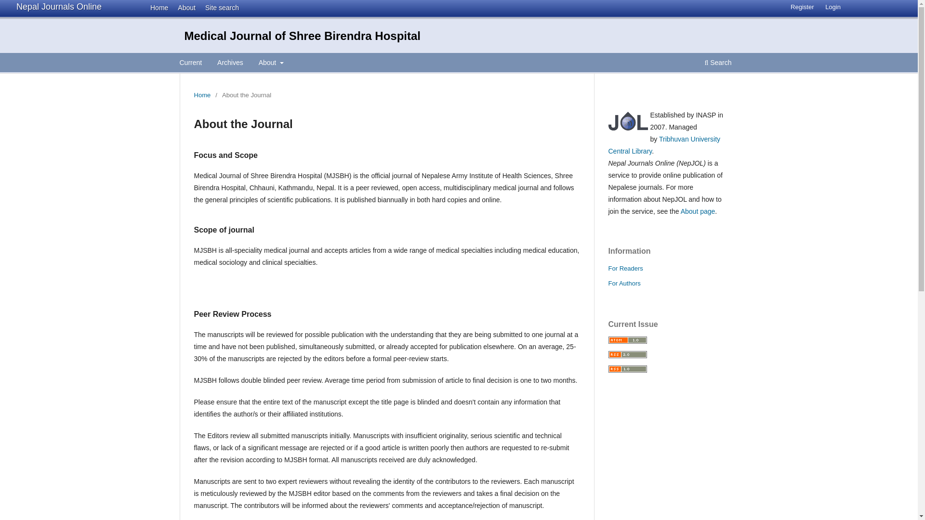 The height and width of the screenshot is (520, 925). I want to click on Medical Journal of Shree Birendra Hospital, so click(302, 36).